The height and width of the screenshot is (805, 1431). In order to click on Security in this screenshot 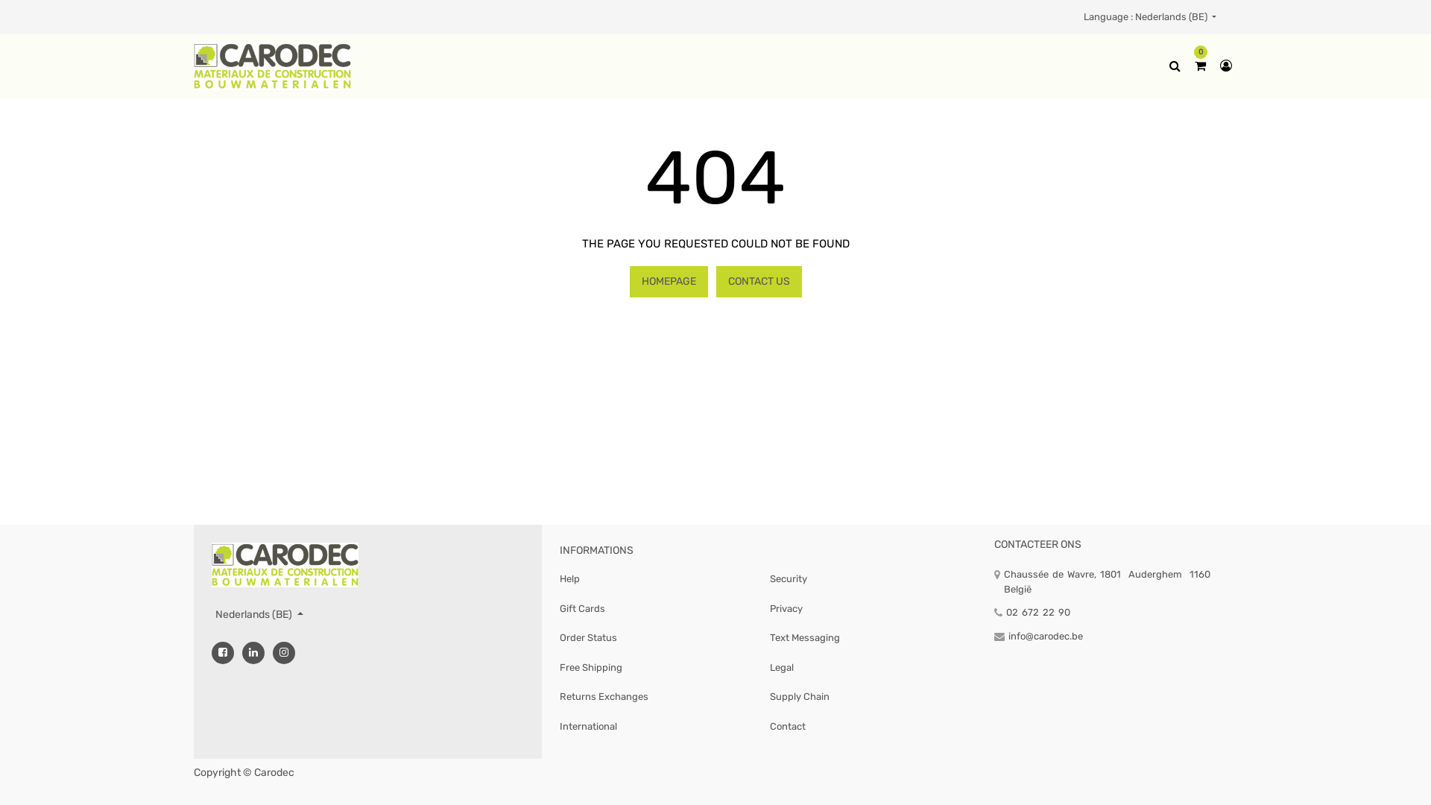, I will do `click(789, 578)`.